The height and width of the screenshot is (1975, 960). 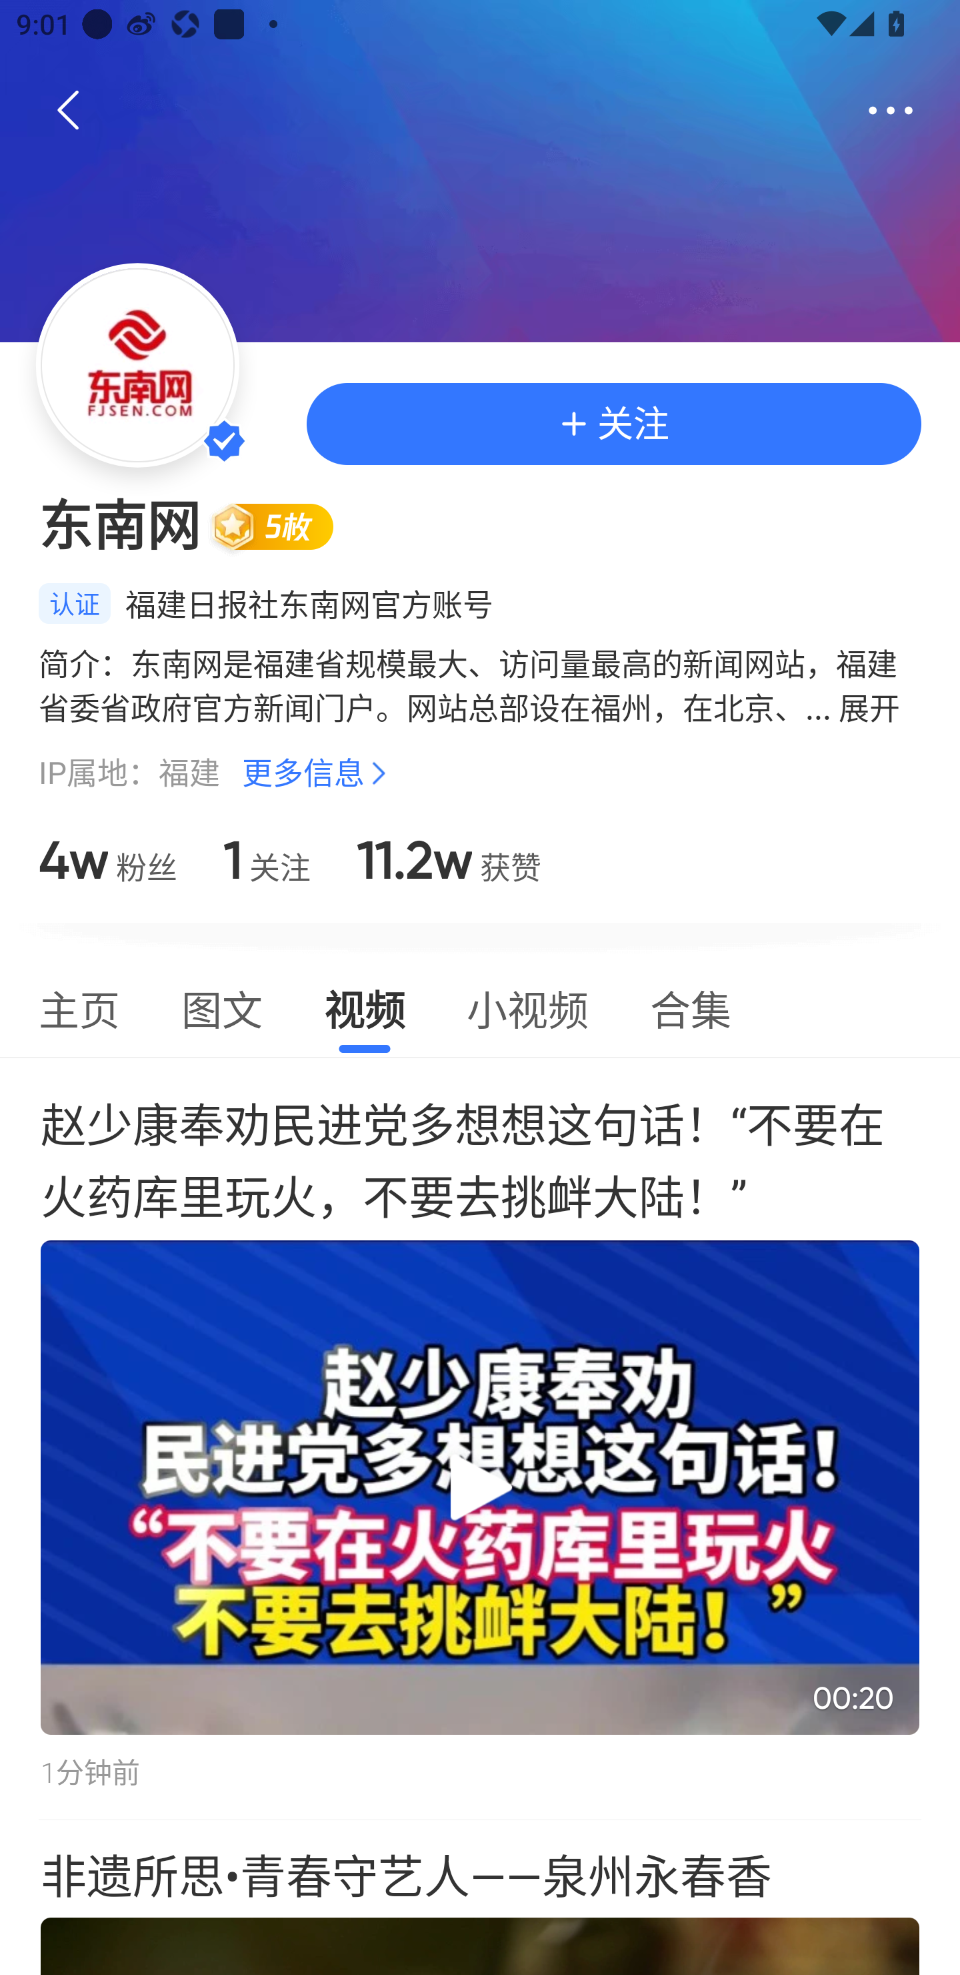 What do you see at coordinates (69, 111) in the screenshot?
I see ` 返回` at bounding box center [69, 111].